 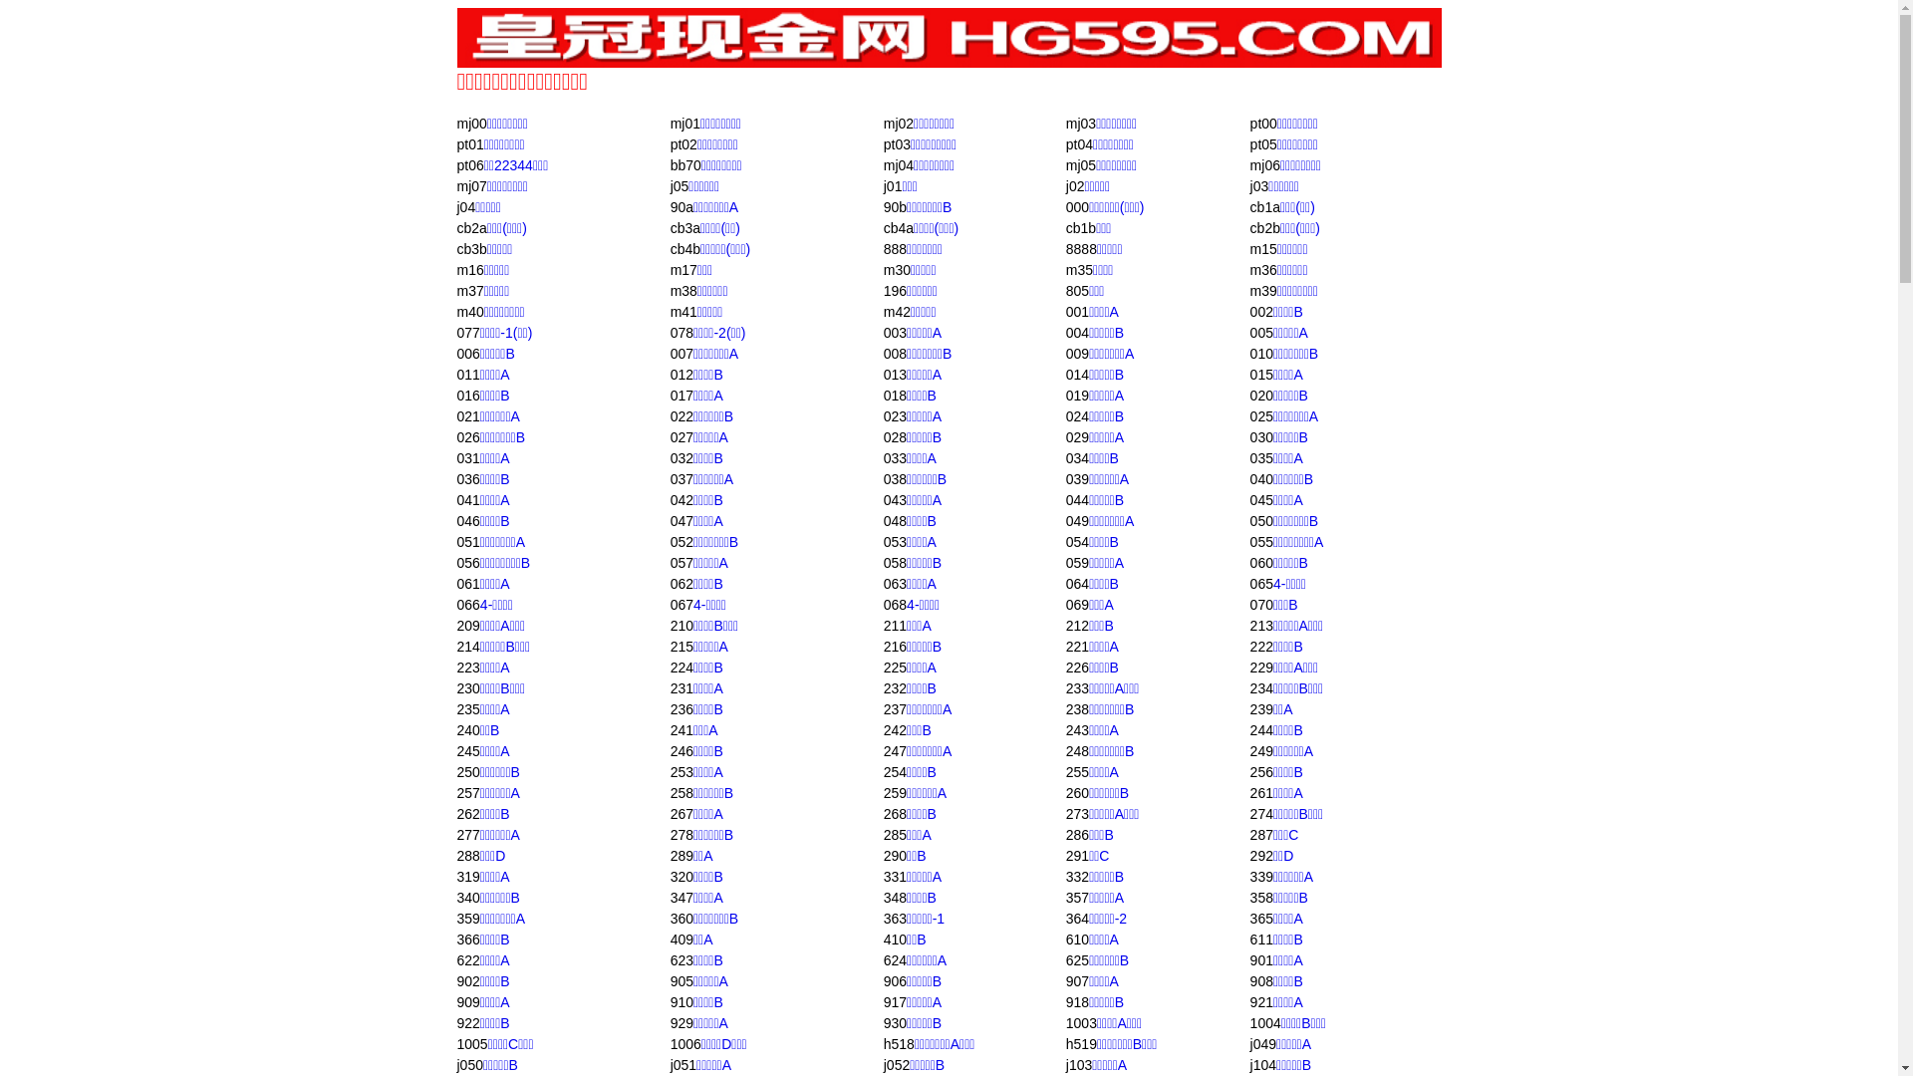 I want to click on 210, so click(x=682, y=626).